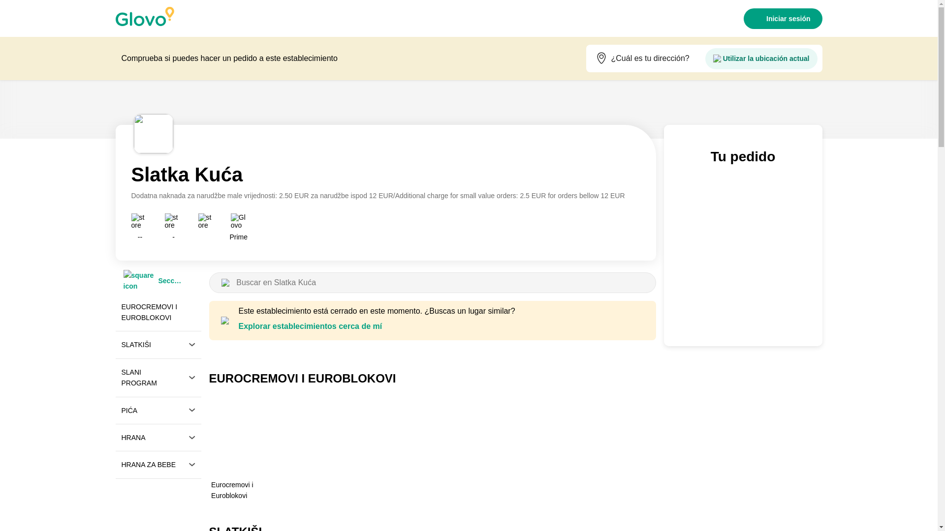 Image resolution: width=945 pixels, height=531 pixels. Describe the element at coordinates (158, 465) in the screenshot. I see `HRANA ZA BEBE` at that location.